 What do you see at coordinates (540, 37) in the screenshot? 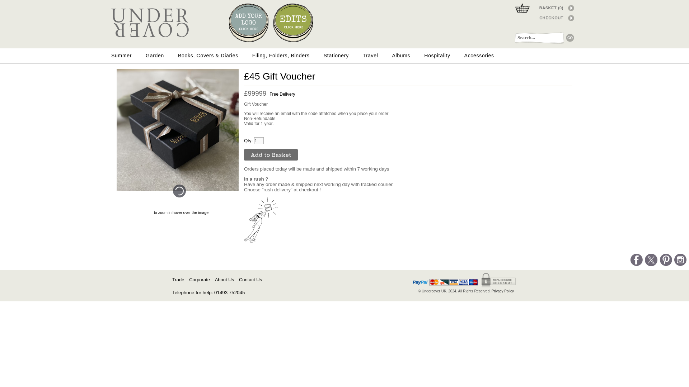
I see `Search...` at bounding box center [540, 37].